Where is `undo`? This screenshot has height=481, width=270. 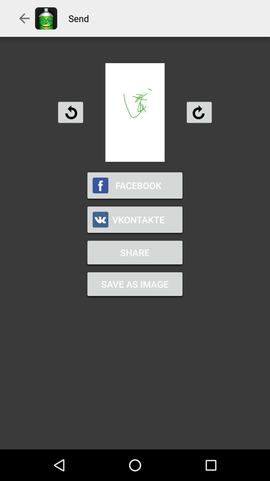
undo is located at coordinates (70, 112).